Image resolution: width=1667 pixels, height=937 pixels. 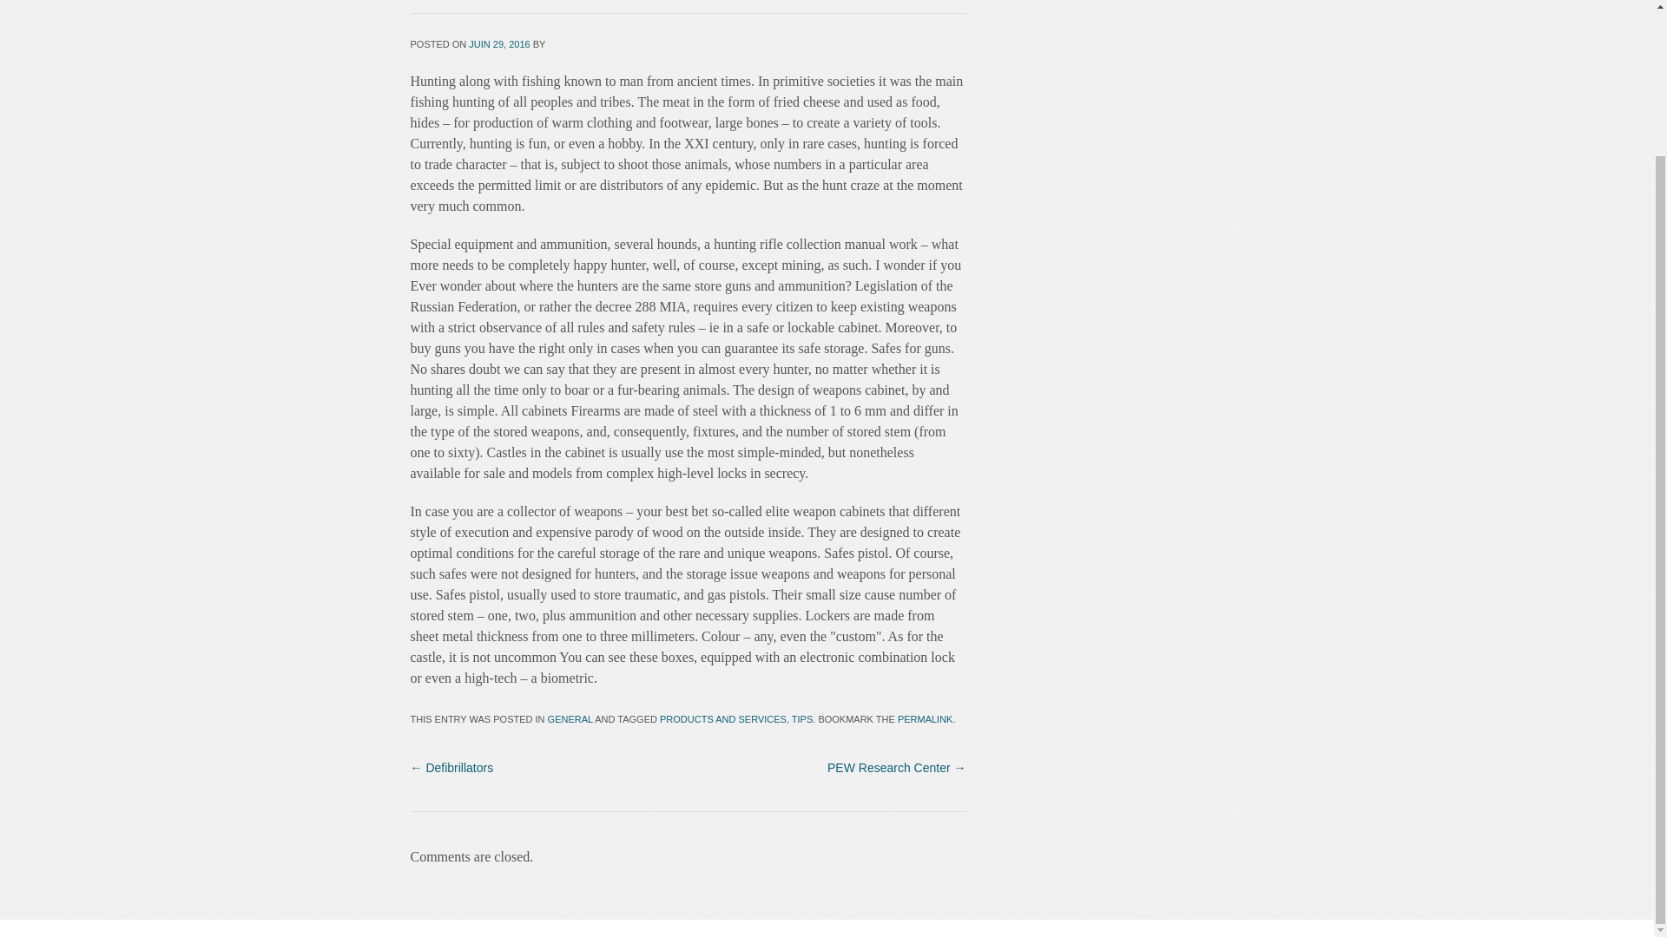 I want to click on JUIN 29, 2016, so click(x=498, y=44).